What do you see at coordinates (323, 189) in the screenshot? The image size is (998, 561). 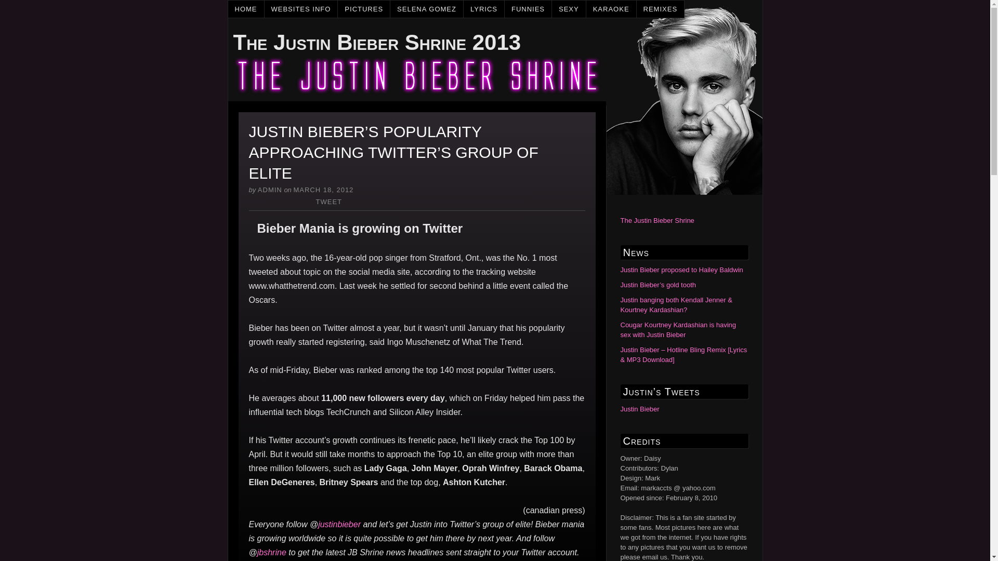 I see `2012-03-18` at bounding box center [323, 189].